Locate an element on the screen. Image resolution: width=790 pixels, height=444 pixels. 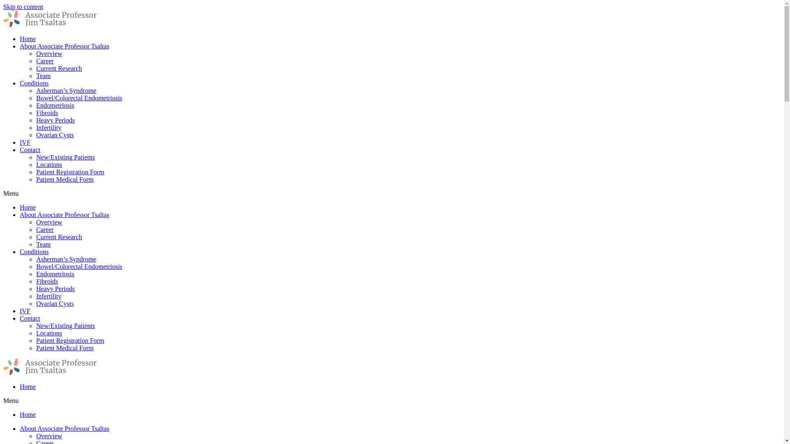
Overview is located at coordinates (49, 222).